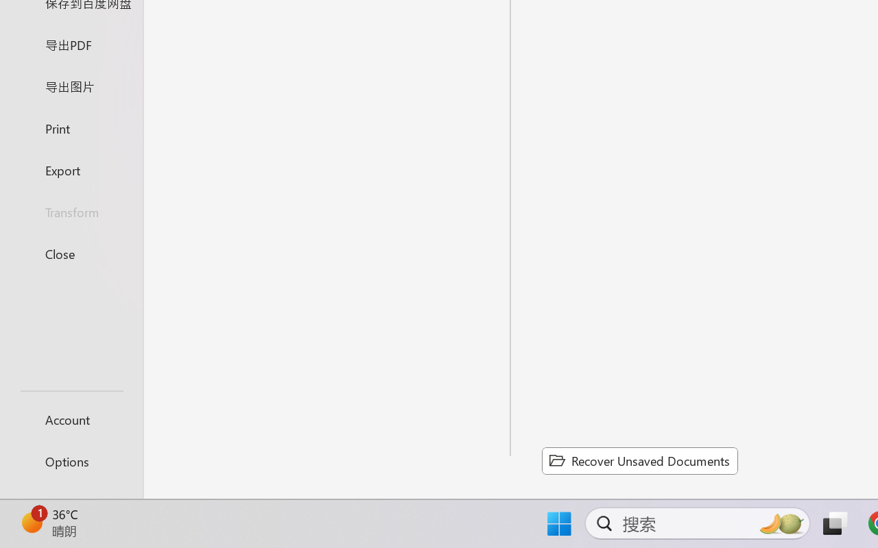  What do you see at coordinates (639, 460) in the screenshot?
I see `Recover Unsaved Documents` at bounding box center [639, 460].